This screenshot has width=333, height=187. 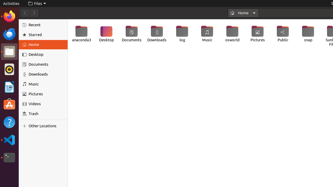 I want to click on Desktop, so click(x=46, y=55).